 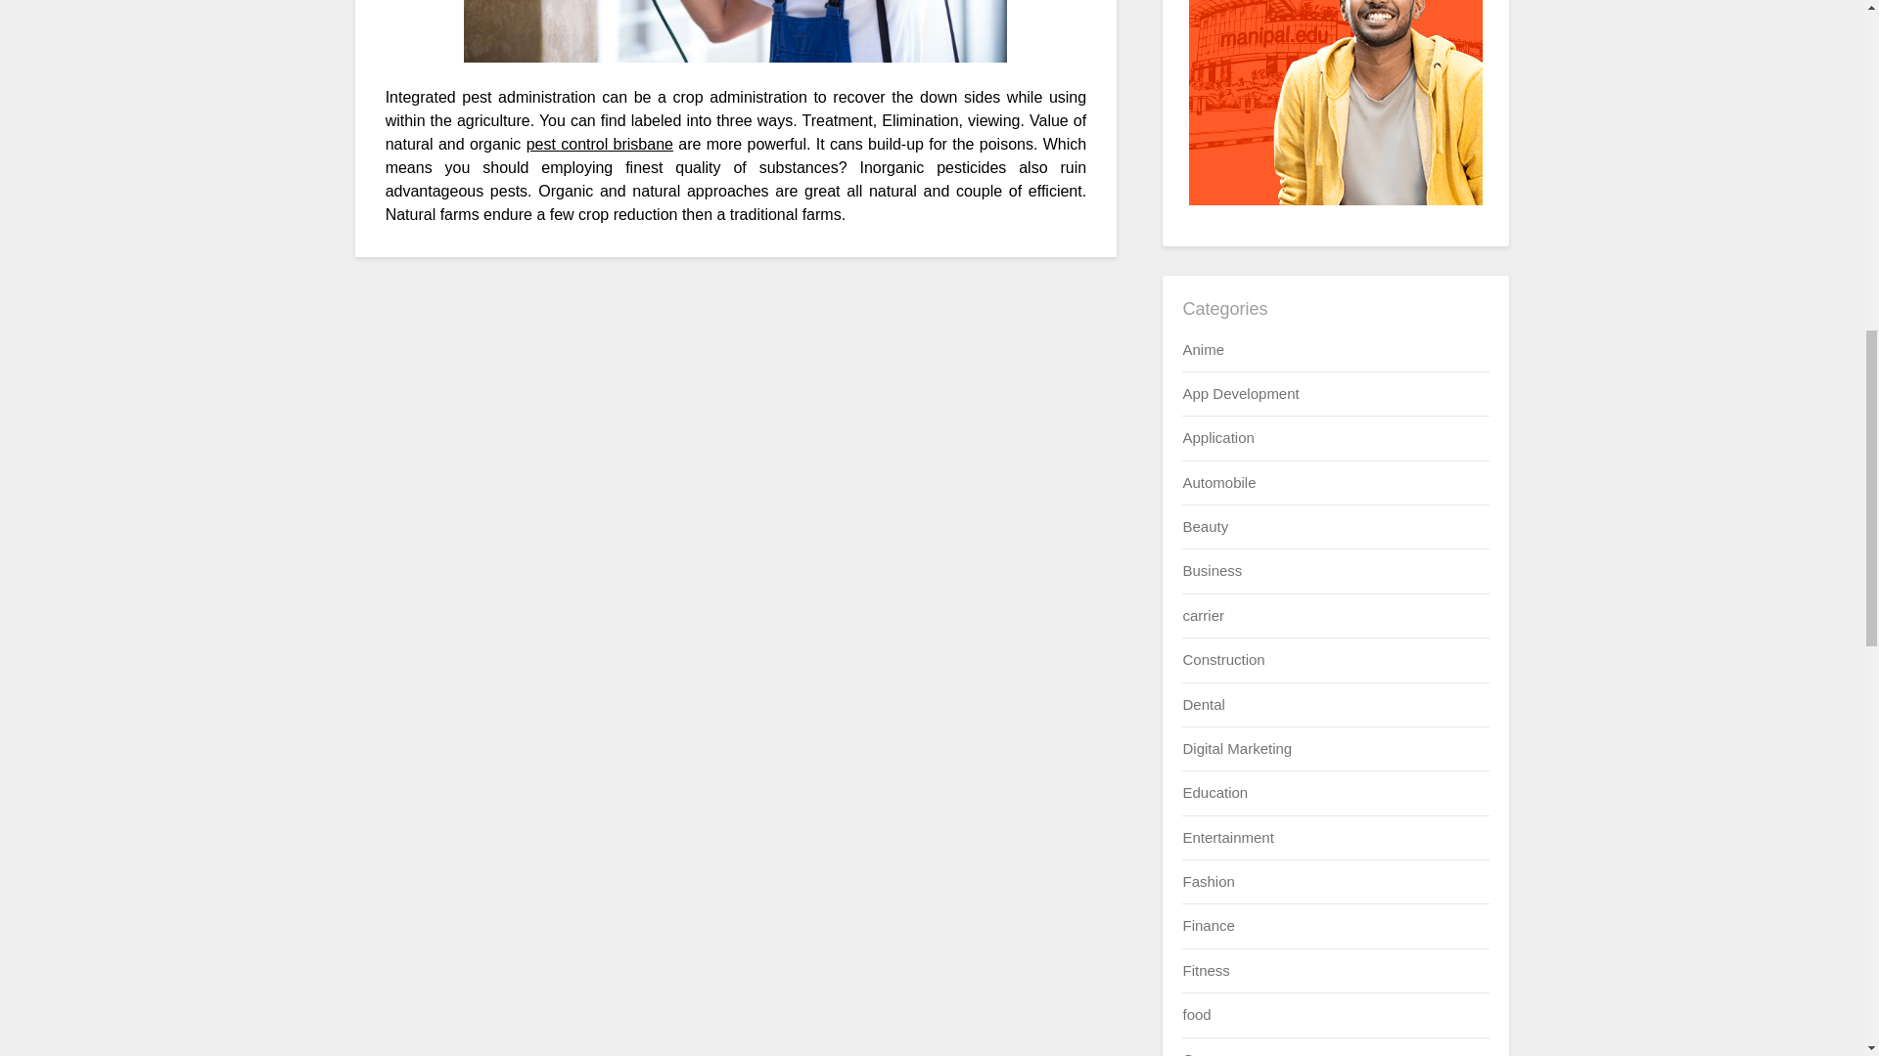 What do you see at coordinates (1237, 749) in the screenshot?
I see `Digital Marketing` at bounding box center [1237, 749].